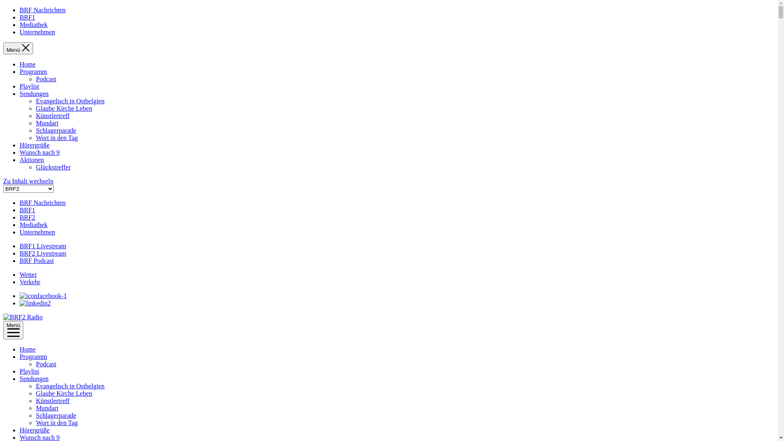 Image resolution: width=784 pixels, height=441 pixels. I want to click on BRF2, so click(27, 217).